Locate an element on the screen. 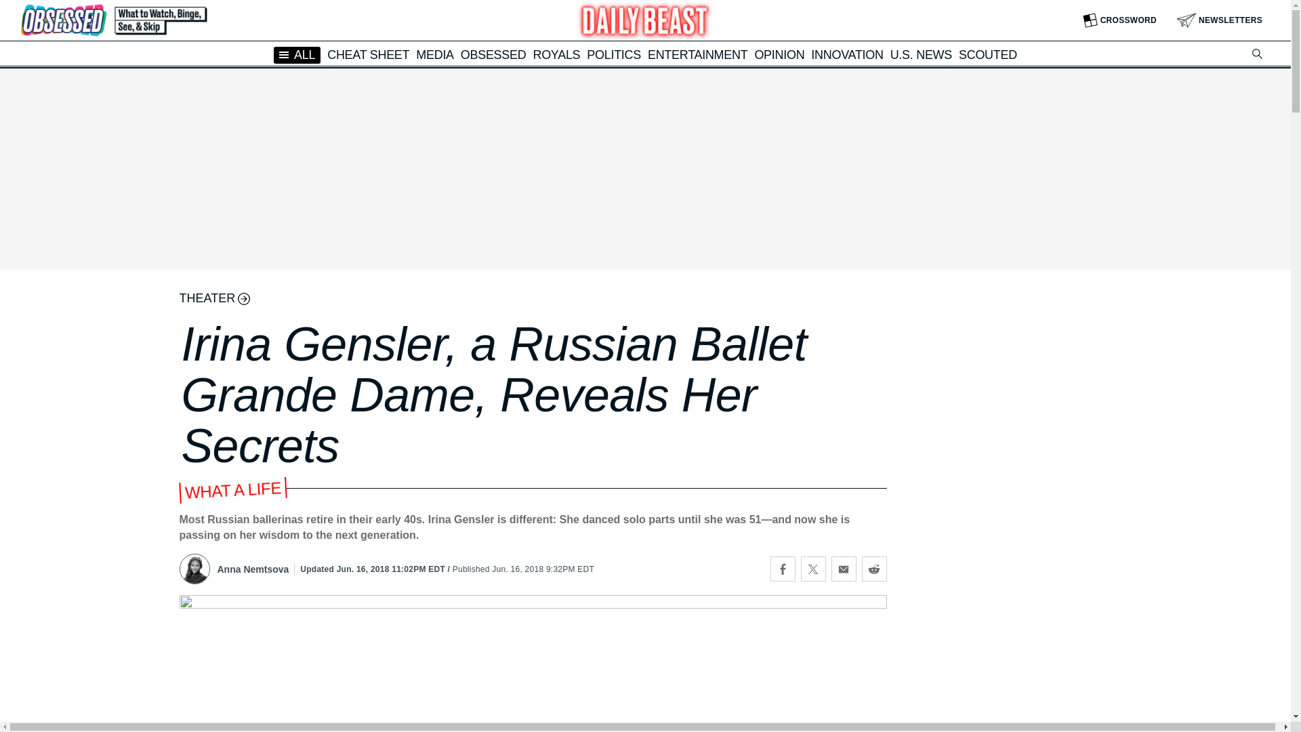 The height and width of the screenshot is (732, 1301). ENTERTAINMENT is located at coordinates (697, 54).